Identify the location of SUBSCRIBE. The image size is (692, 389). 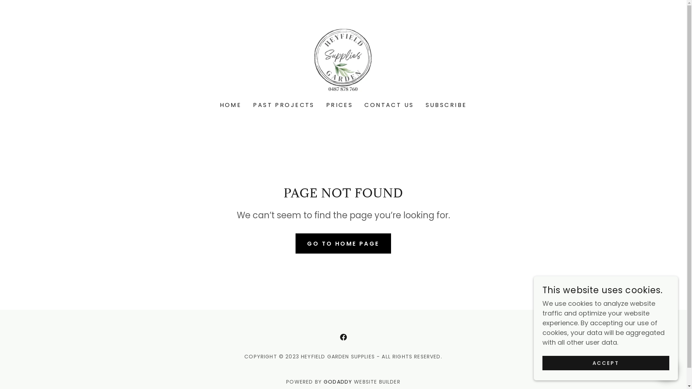
(446, 105).